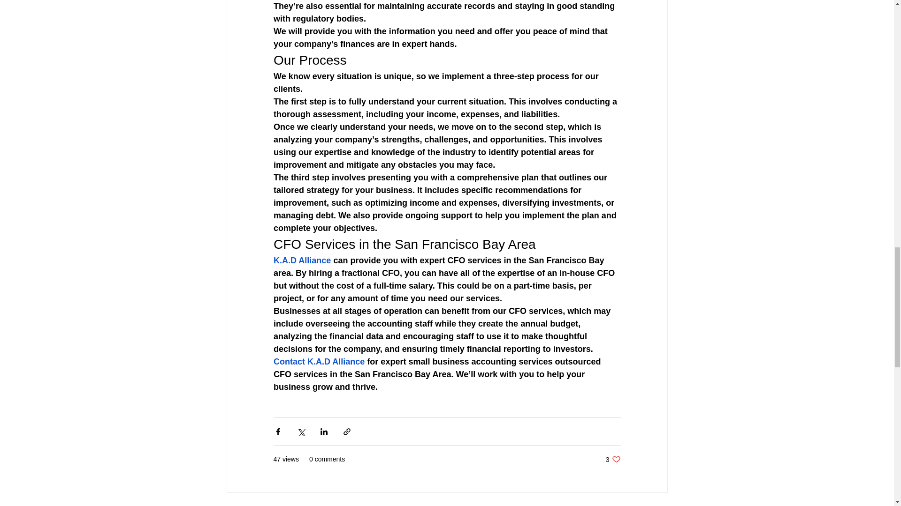 The width and height of the screenshot is (901, 506). I want to click on See All, so click(657, 505).